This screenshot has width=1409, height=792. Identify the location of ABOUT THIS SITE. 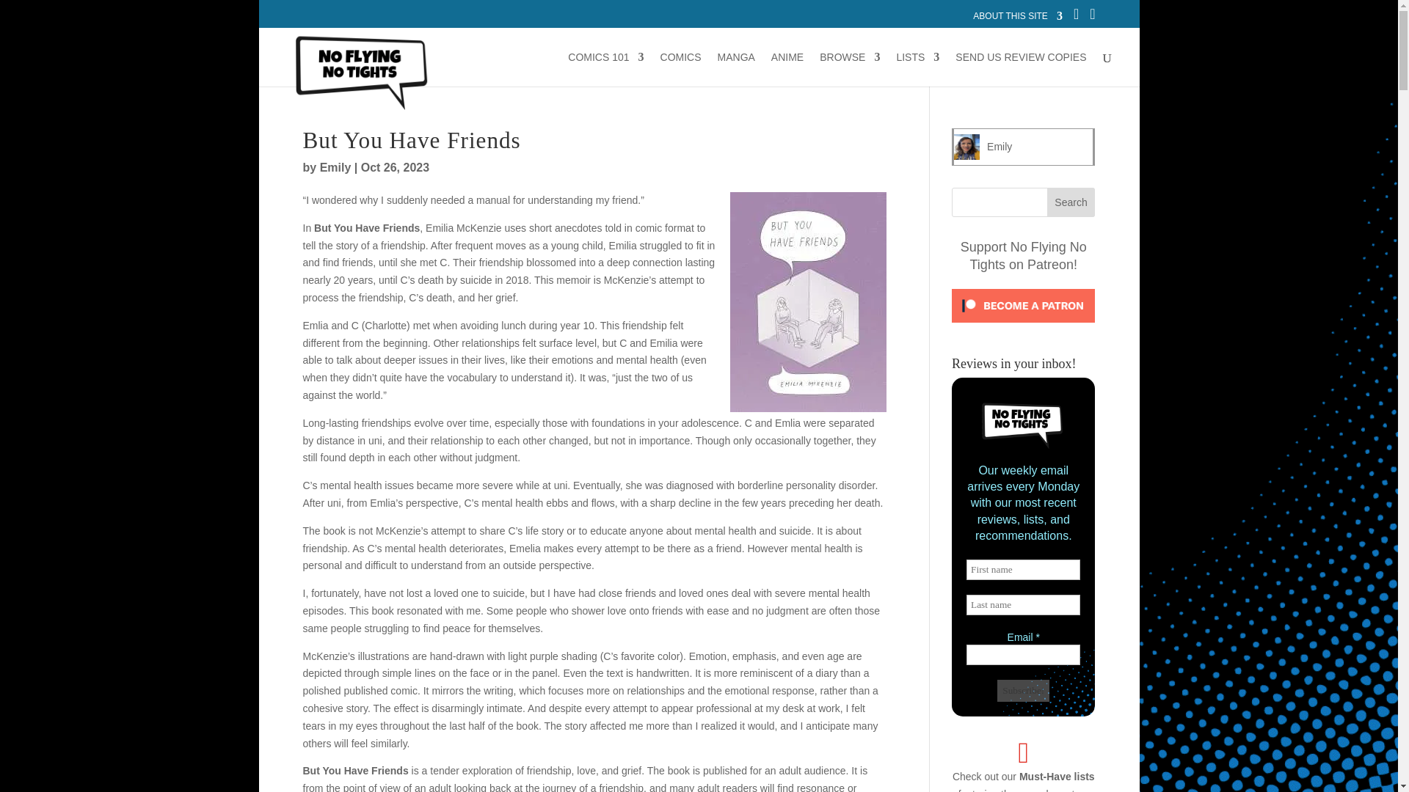
(1017, 19).